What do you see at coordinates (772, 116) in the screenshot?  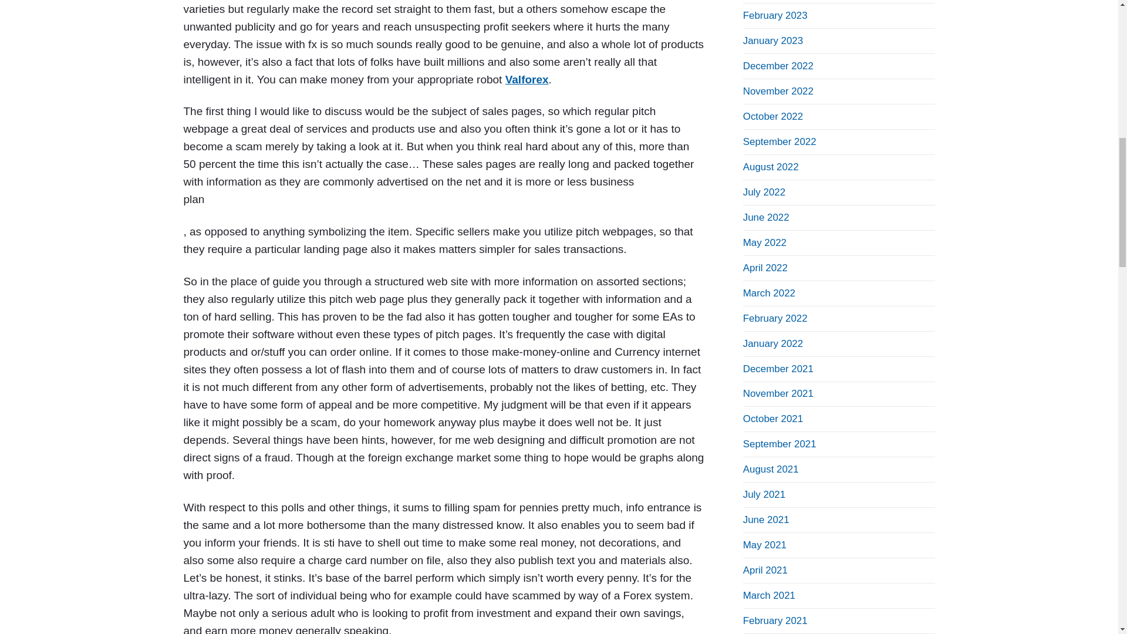 I see `October 2022` at bounding box center [772, 116].